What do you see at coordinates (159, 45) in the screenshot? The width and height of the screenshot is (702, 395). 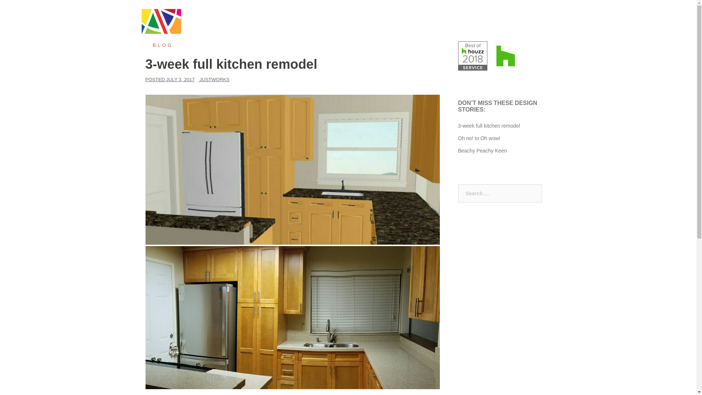 I see `BLOG` at bounding box center [159, 45].